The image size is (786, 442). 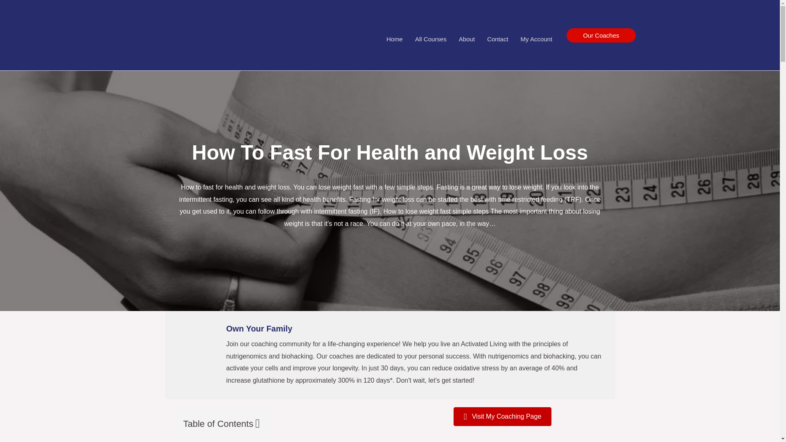 I want to click on About, so click(x=467, y=39).